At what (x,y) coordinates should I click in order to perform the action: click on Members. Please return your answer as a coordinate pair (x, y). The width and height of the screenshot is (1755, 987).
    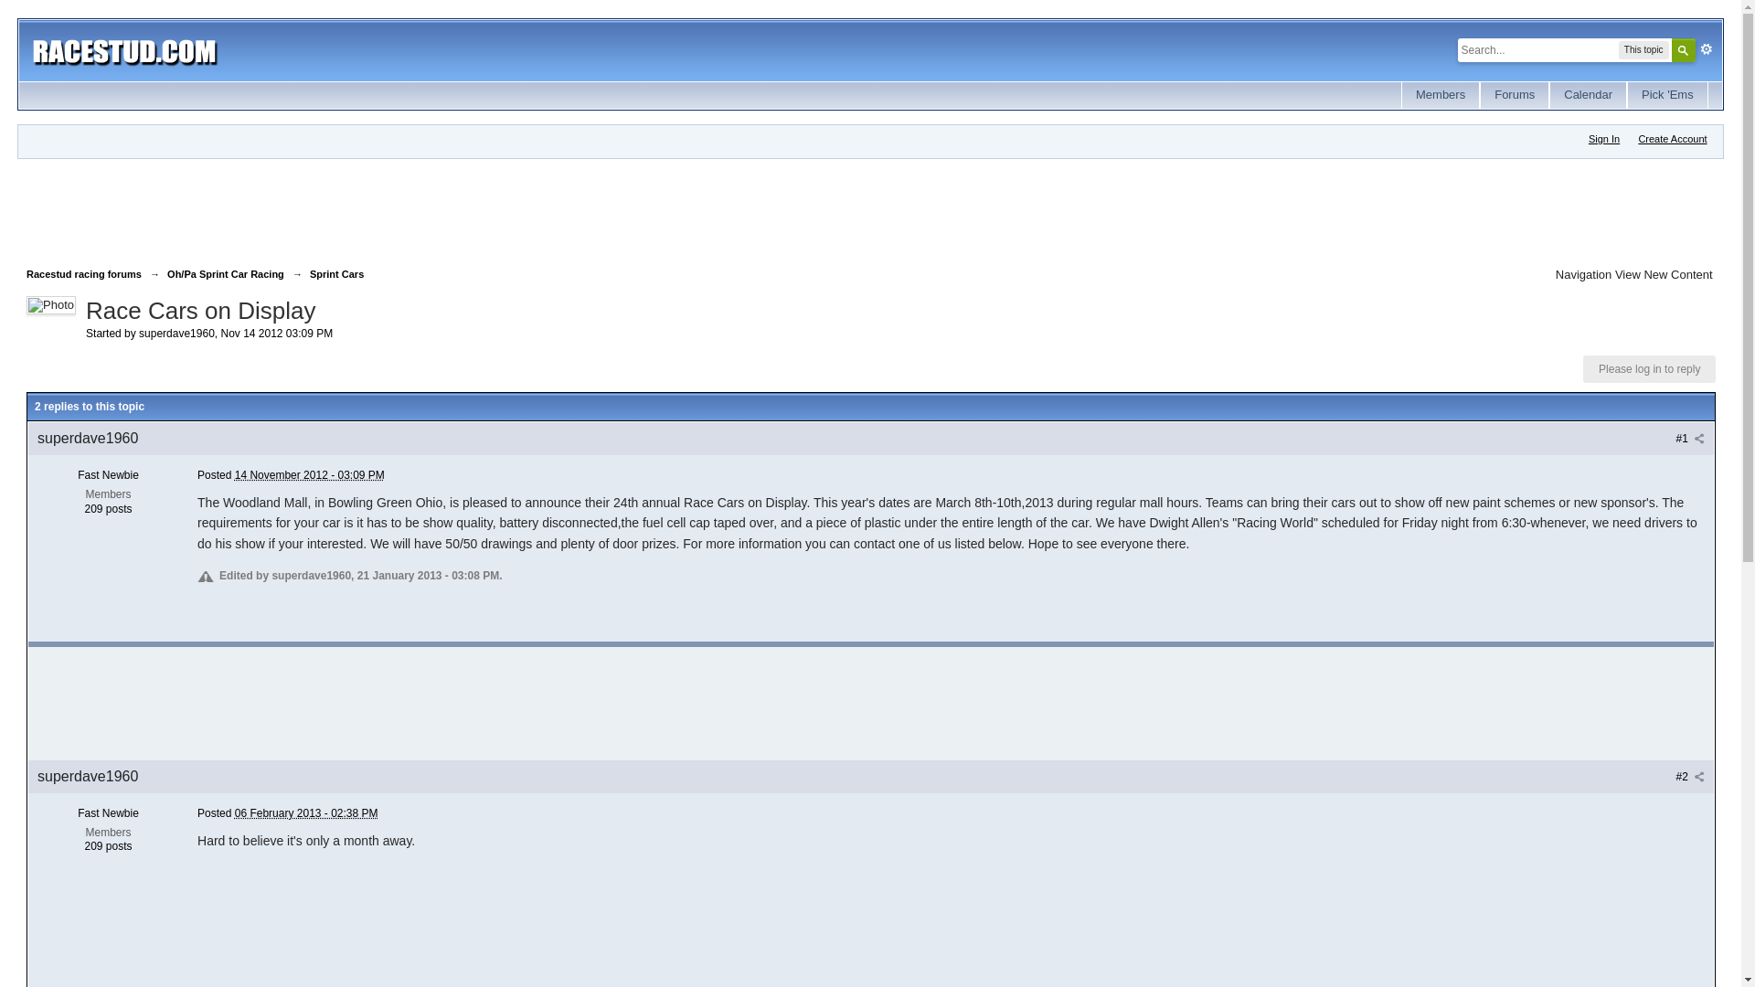
    Looking at the image, I should click on (1441, 95).